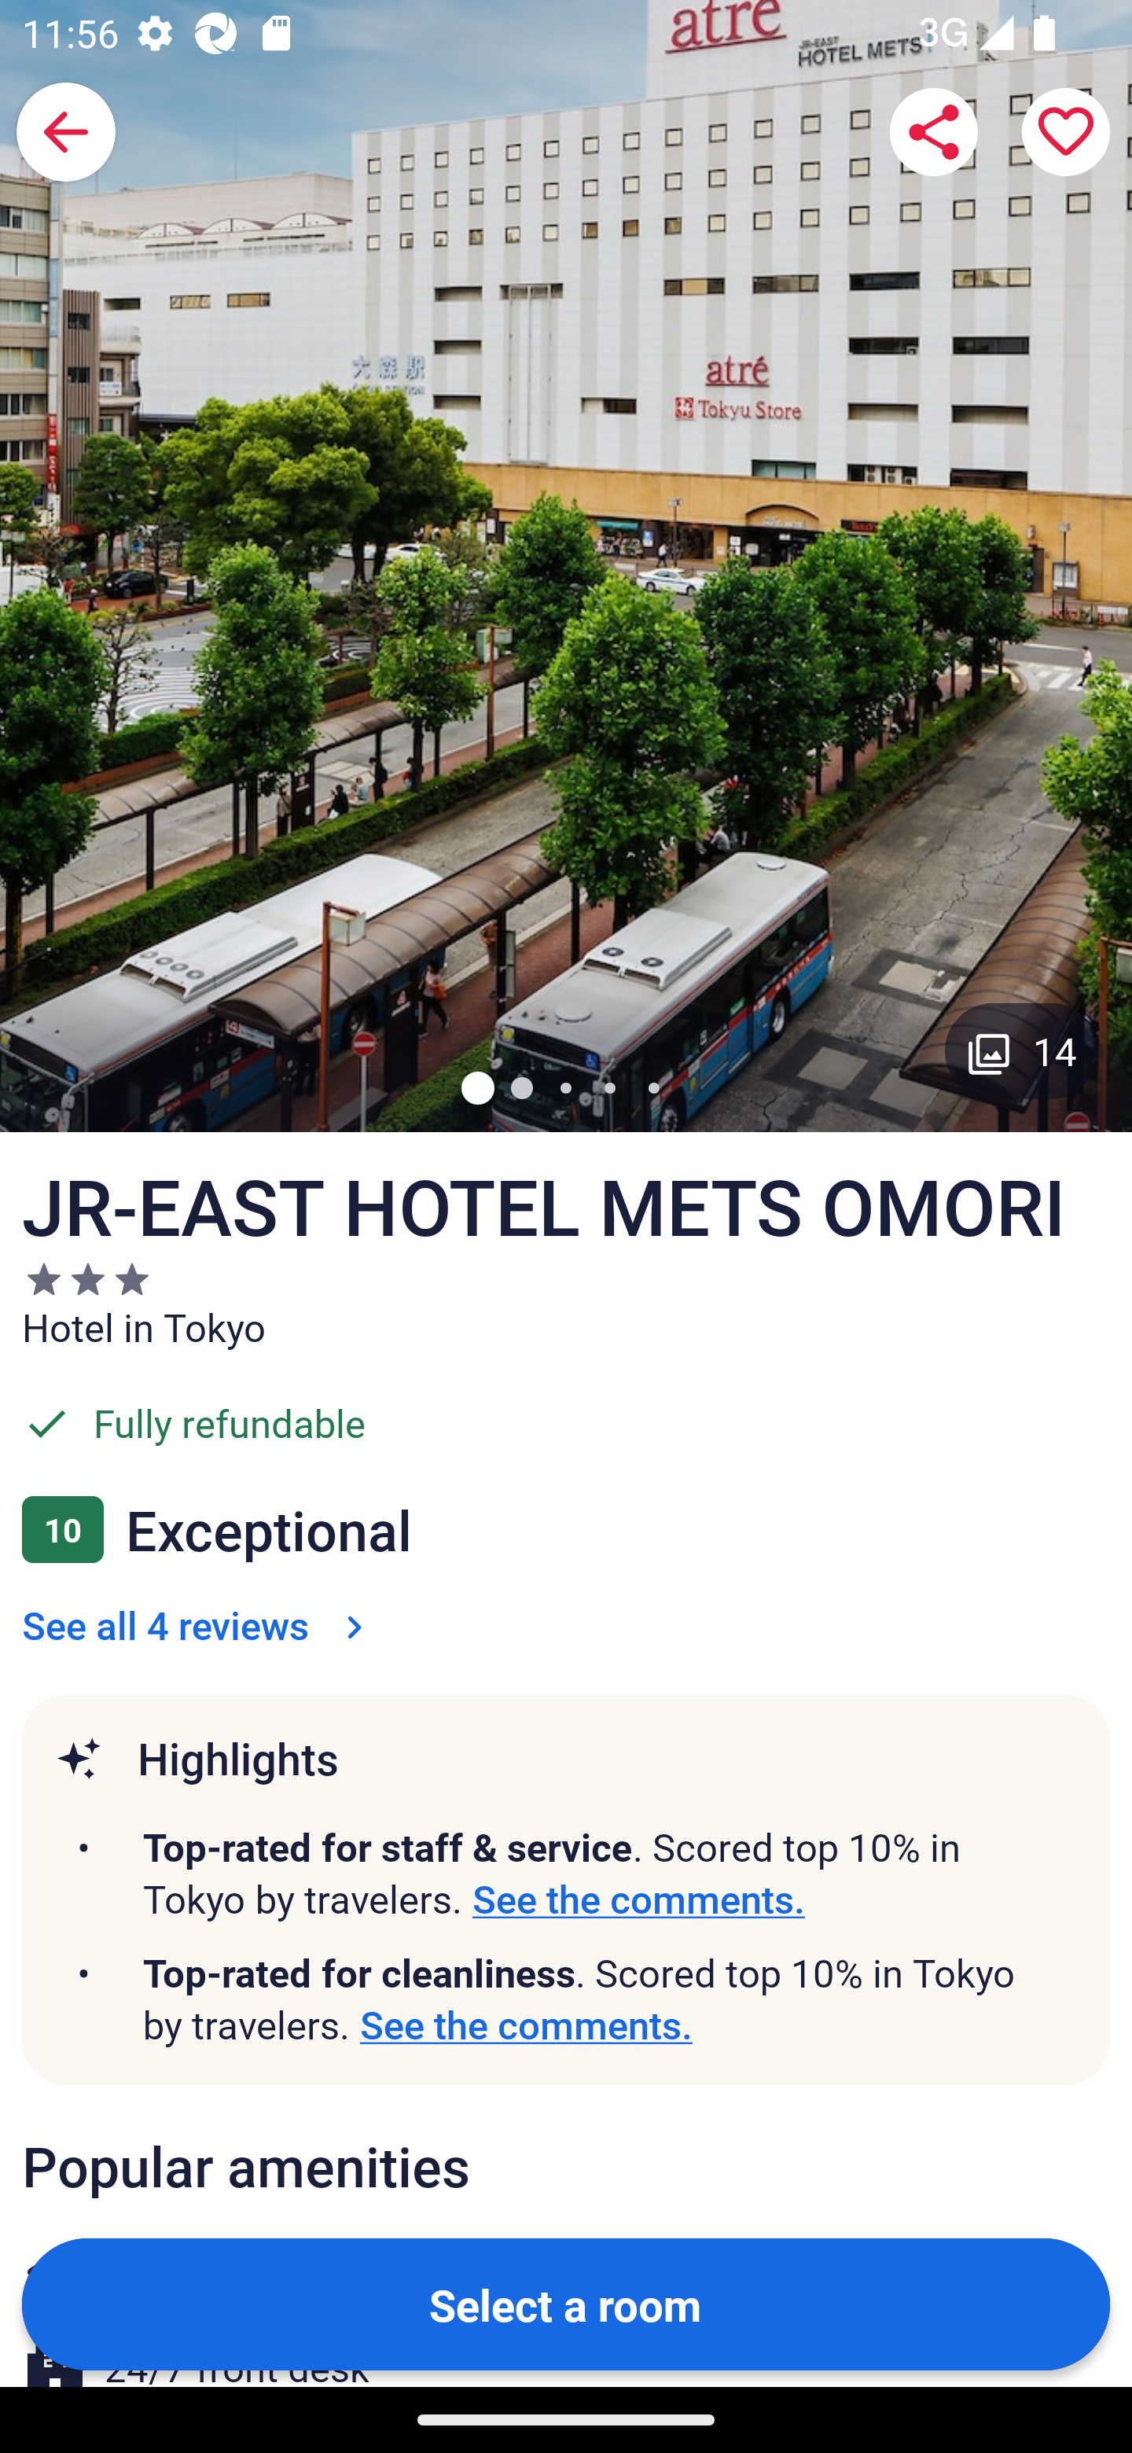 The height and width of the screenshot is (2453, 1132). Describe the element at coordinates (934, 132) in the screenshot. I see `Share JR-EAST HOTEL METS OMORI` at that location.